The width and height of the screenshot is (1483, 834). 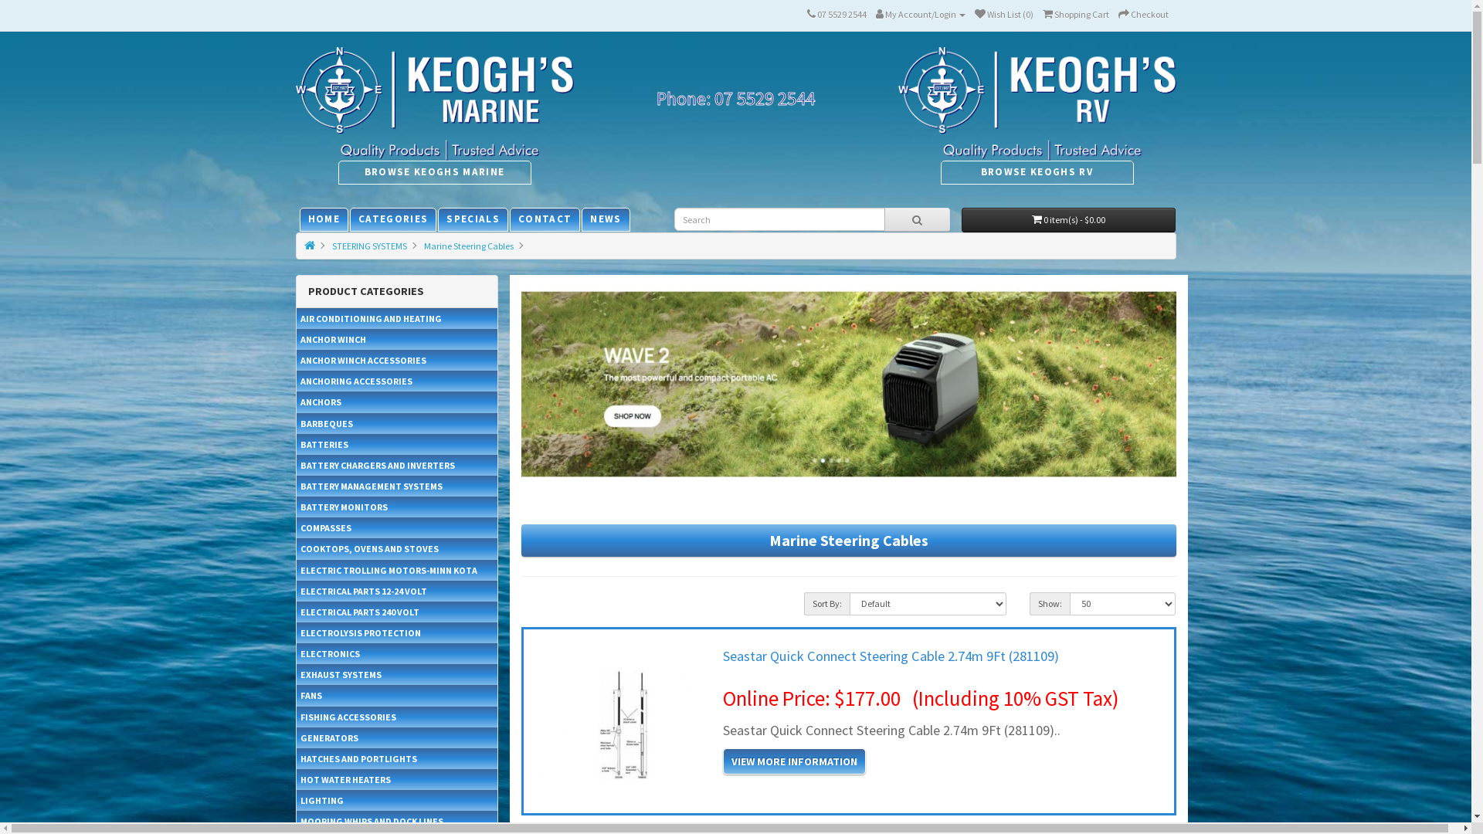 What do you see at coordinates (397, 653) in the screenshot?
I see `ELECTRONICS` at bounding box center [397, 653].